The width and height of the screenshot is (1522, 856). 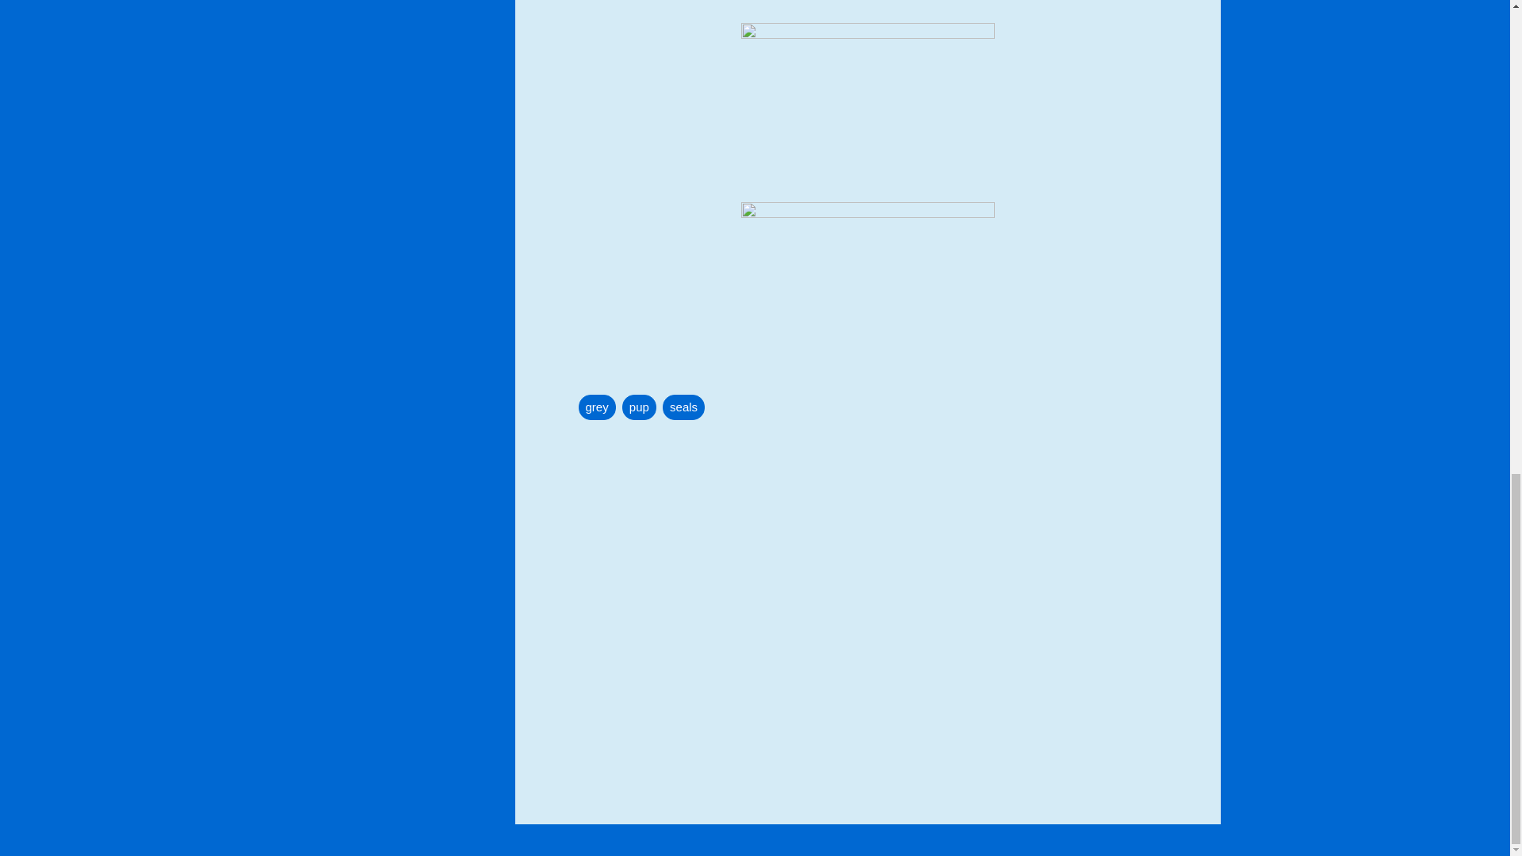 I want to click on seals, so click(x=683, y=407).